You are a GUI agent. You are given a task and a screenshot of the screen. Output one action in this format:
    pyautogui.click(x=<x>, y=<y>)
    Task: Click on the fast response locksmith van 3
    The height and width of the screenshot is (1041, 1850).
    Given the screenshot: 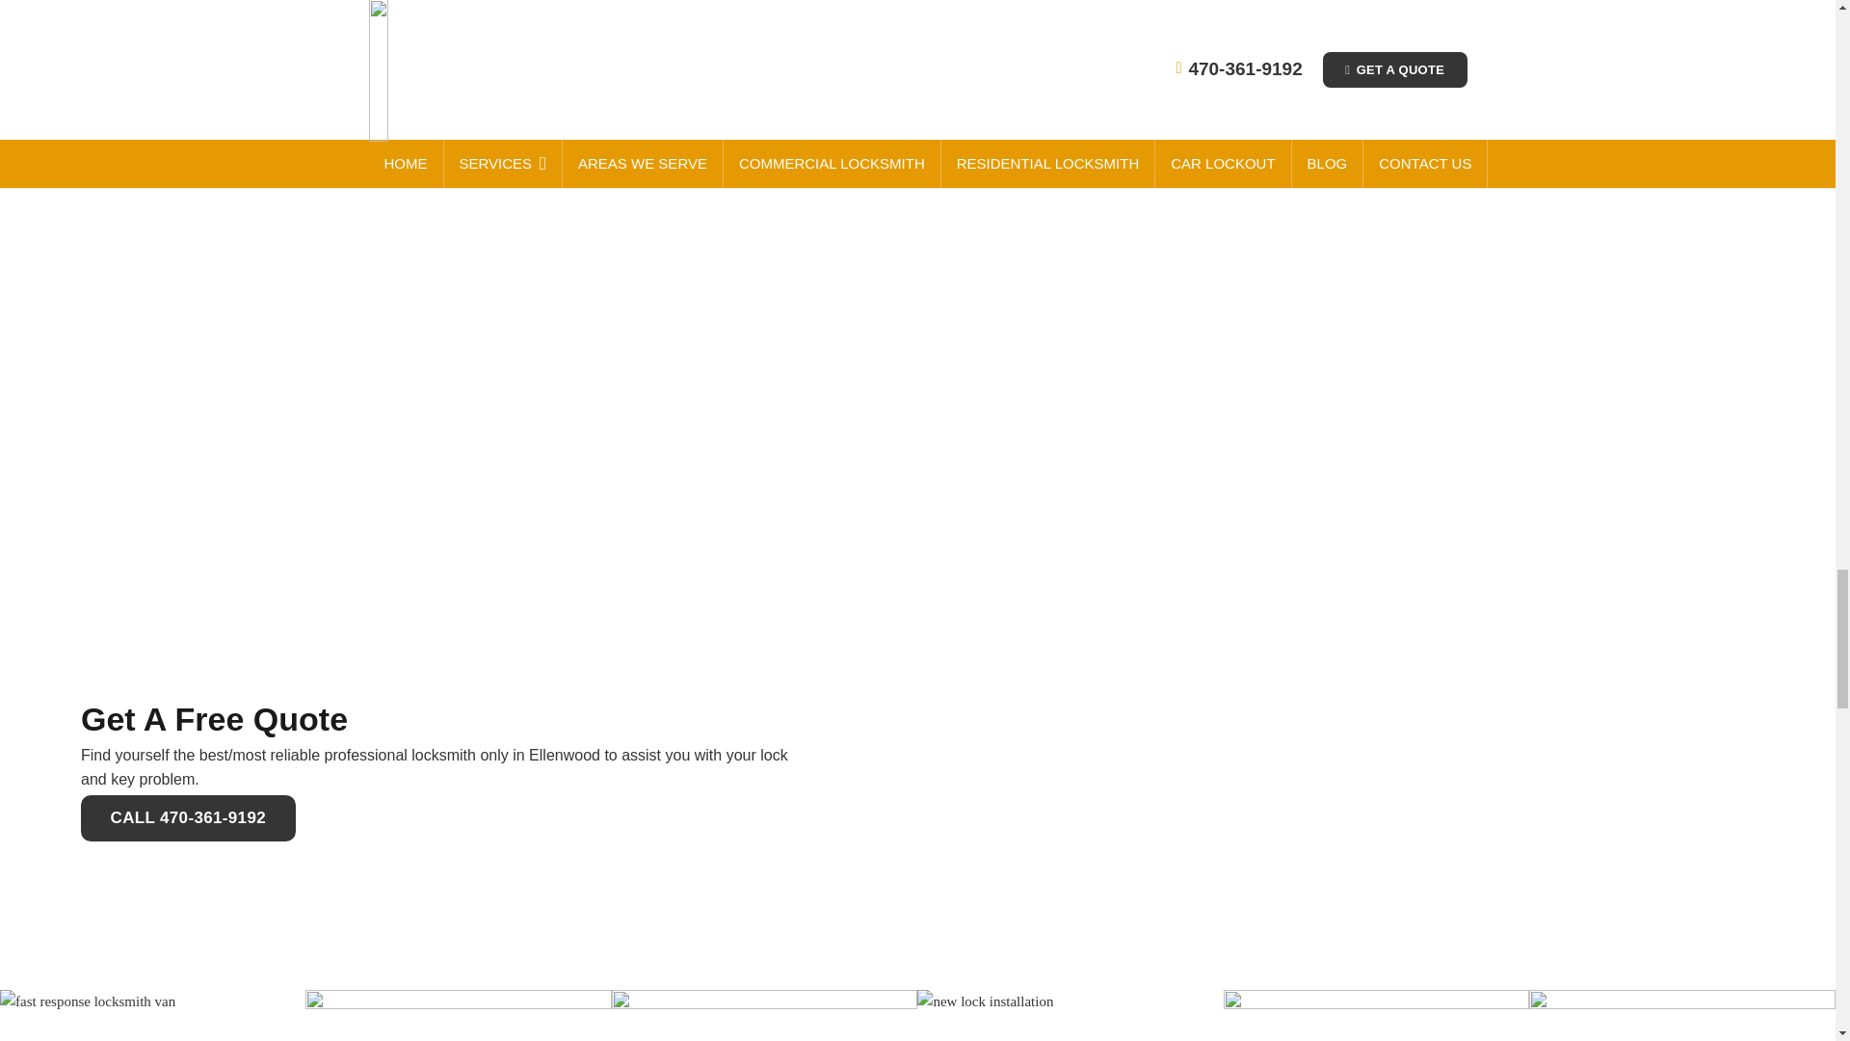 What is the action you would take?
    pyautogui.click(x=1376, y=1016)
    